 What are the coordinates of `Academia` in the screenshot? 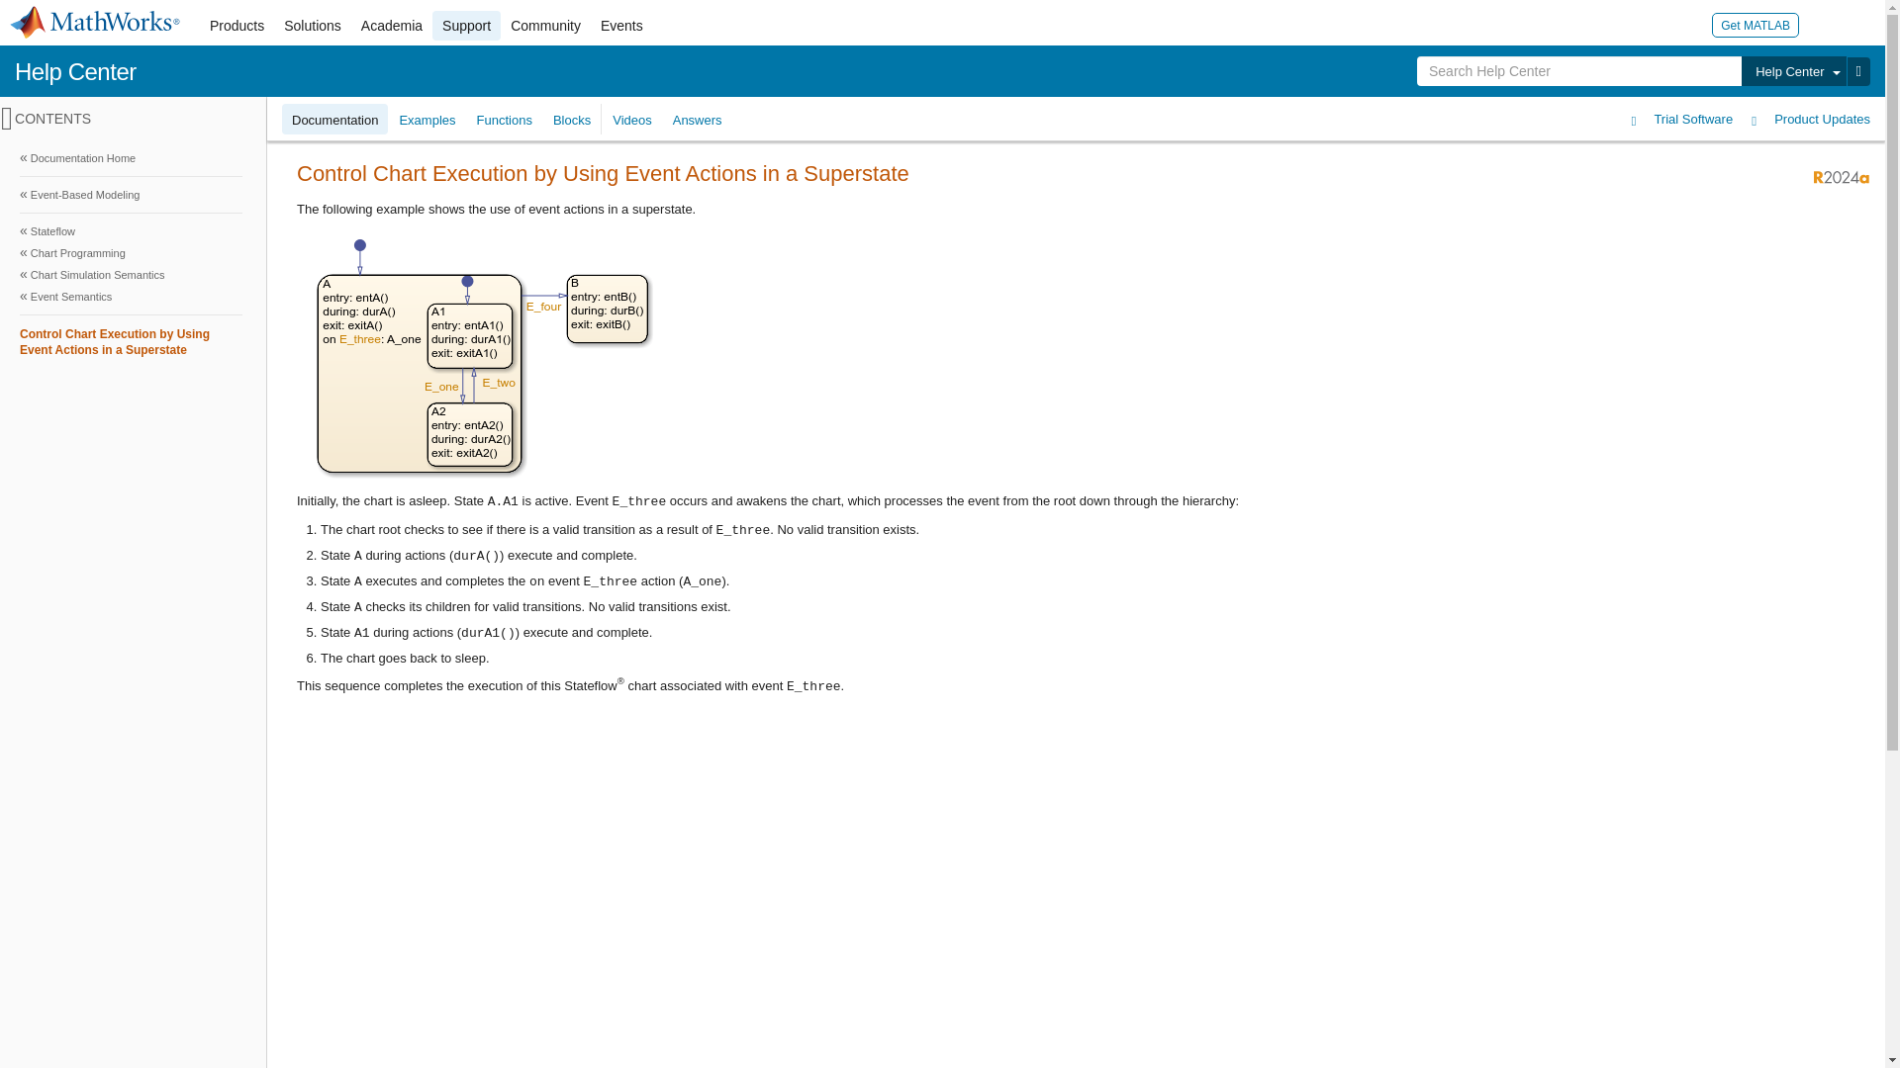 It's located at (392, 26).